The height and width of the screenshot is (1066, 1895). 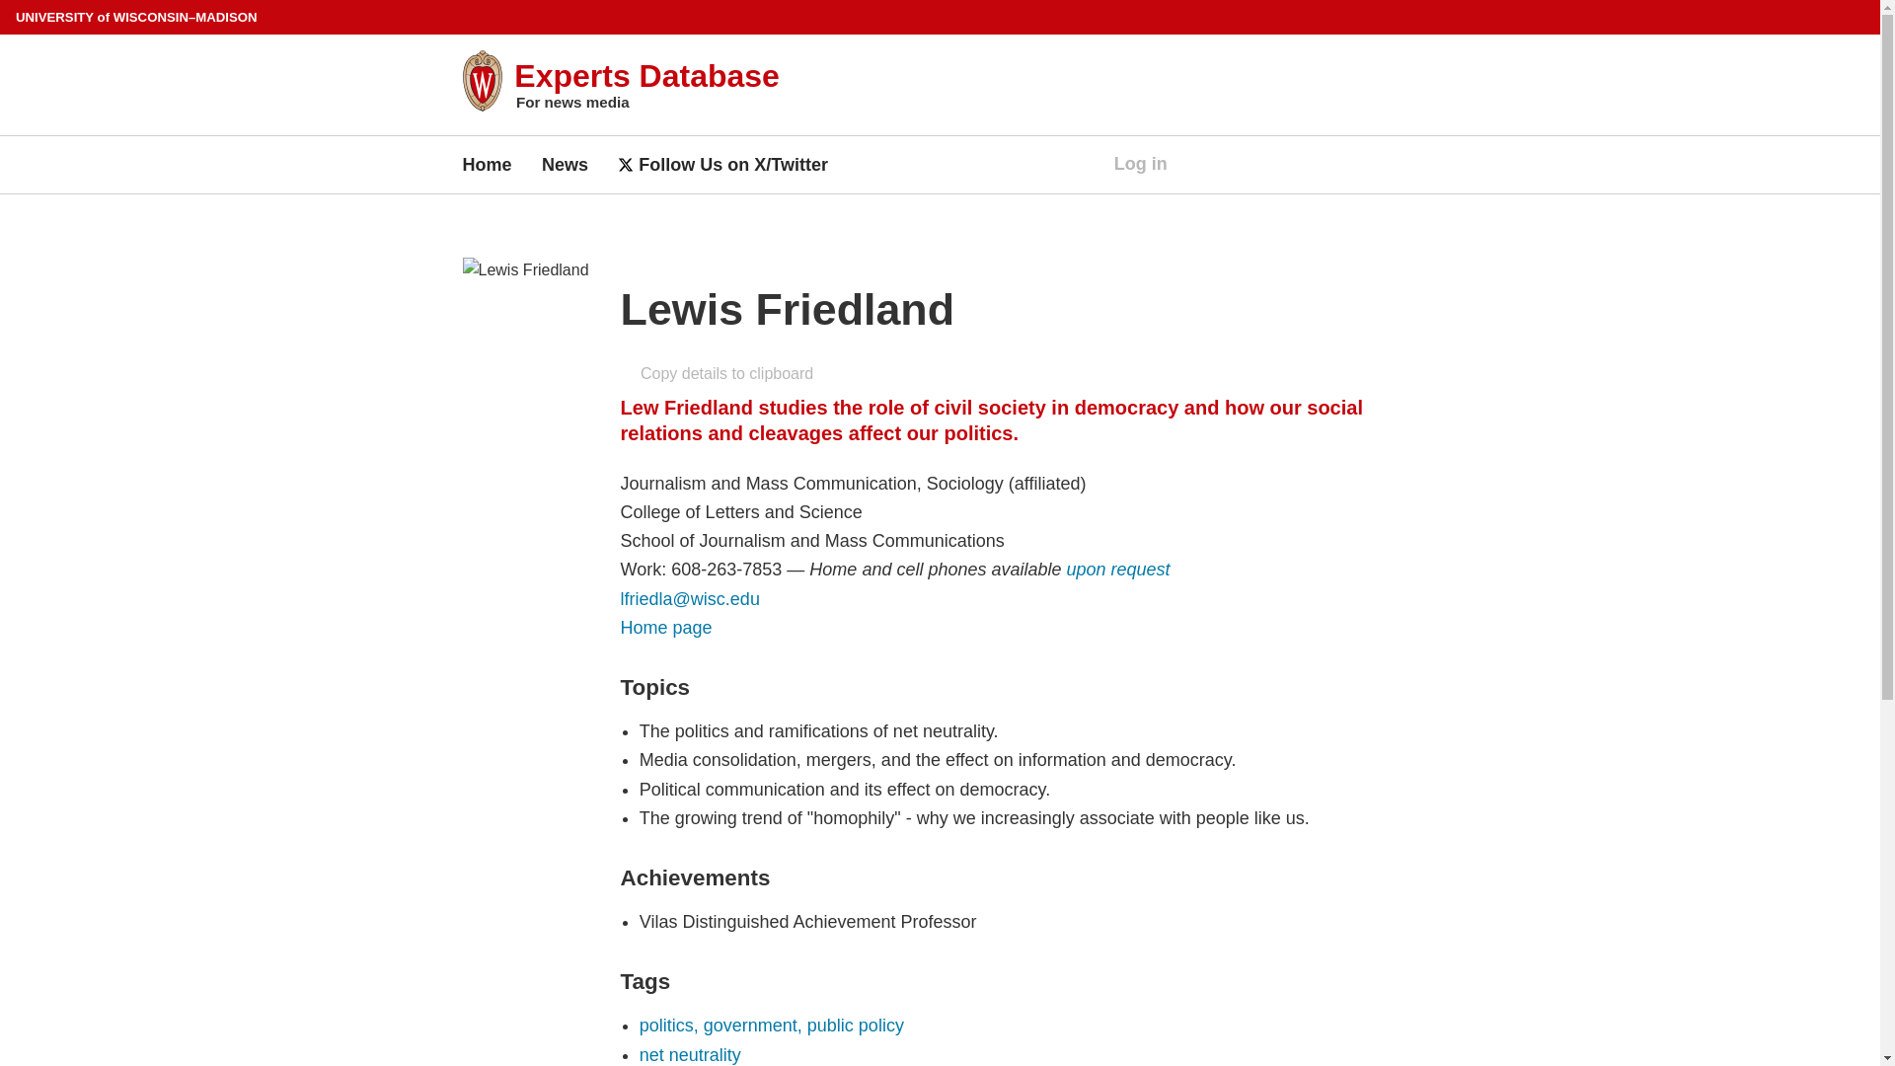 I want to click on Skip to main content, so click(x=4, y=4).